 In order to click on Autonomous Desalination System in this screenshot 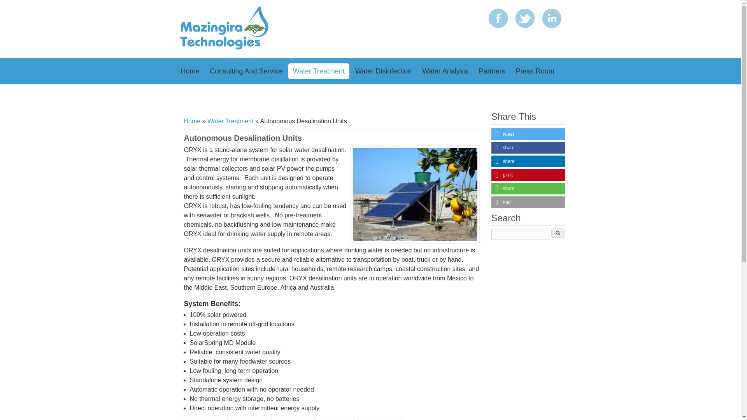, I will do `click(415, 194)`.